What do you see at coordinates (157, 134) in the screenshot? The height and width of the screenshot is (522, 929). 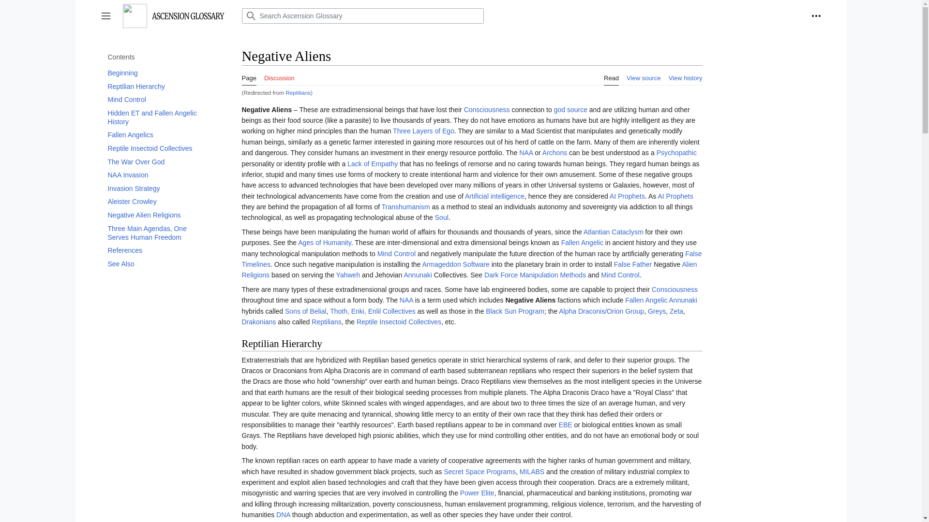 I see `Fallen Angelics` at bounding box center [157, 134].